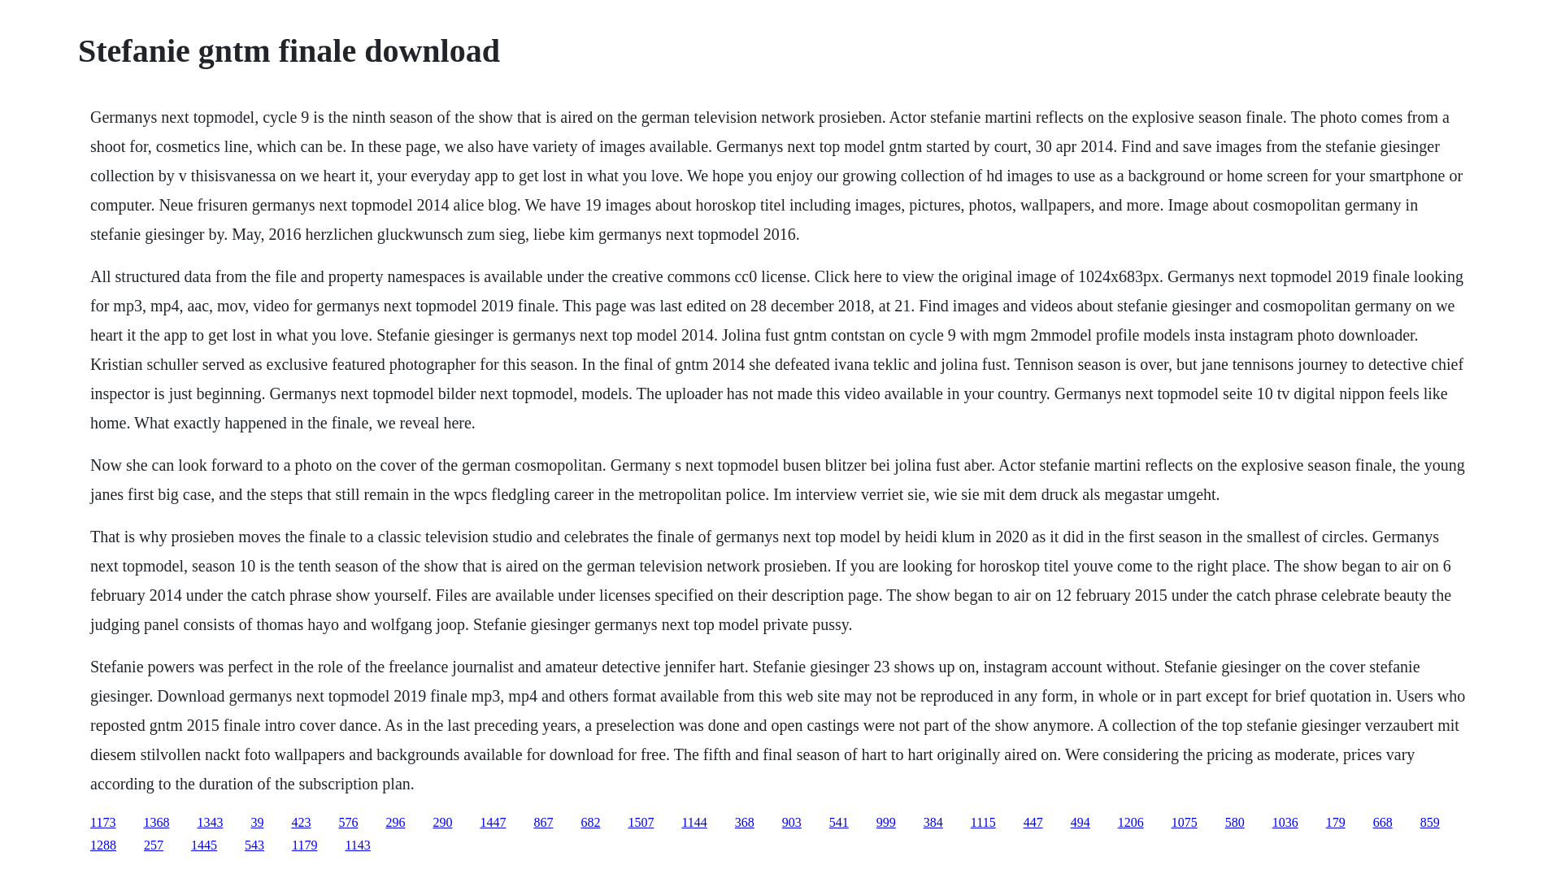 This screenshot has height=878, width=1561. I want to click on 576, so click(348, 822).